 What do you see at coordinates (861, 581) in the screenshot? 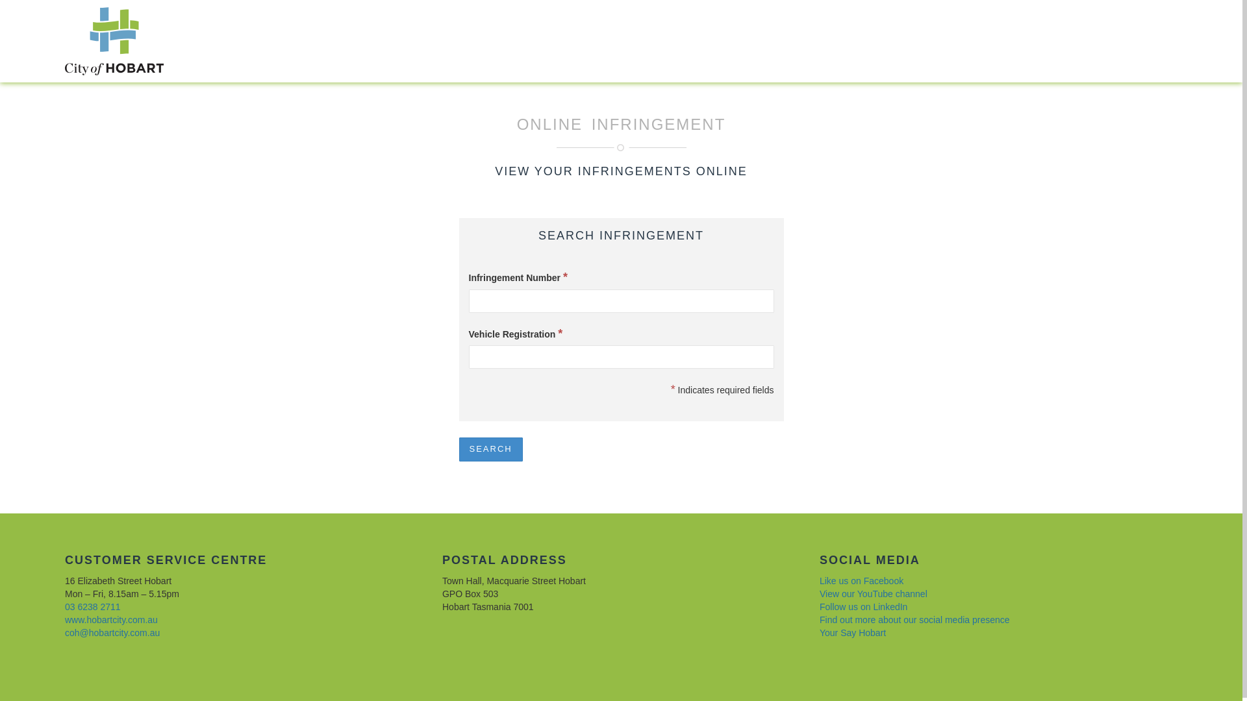
I see `Like us on Facebook` at bounding box center [861, 581].